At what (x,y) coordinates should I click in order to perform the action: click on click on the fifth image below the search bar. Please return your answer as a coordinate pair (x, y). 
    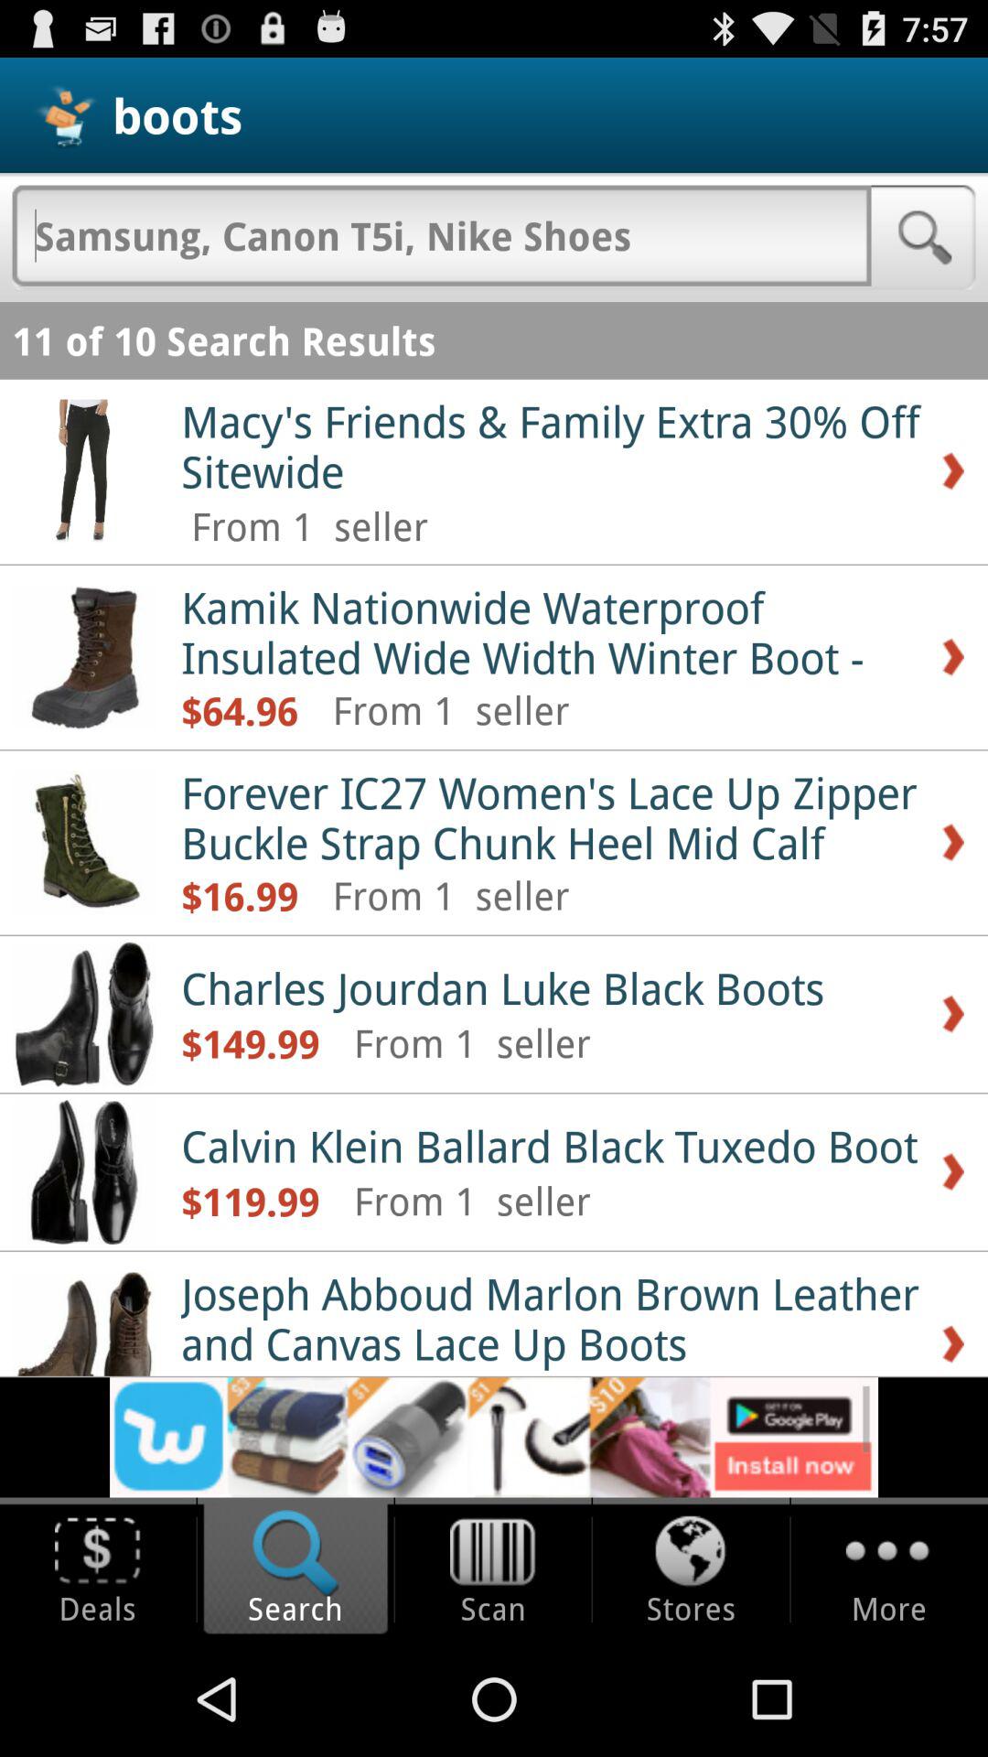
    Looking at the image, I should click on (84, 1171).